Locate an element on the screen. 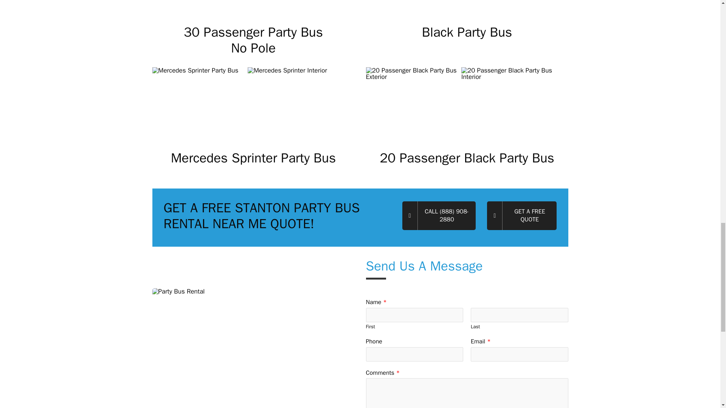  Black Party Bus is located at coordinates (414, 6).